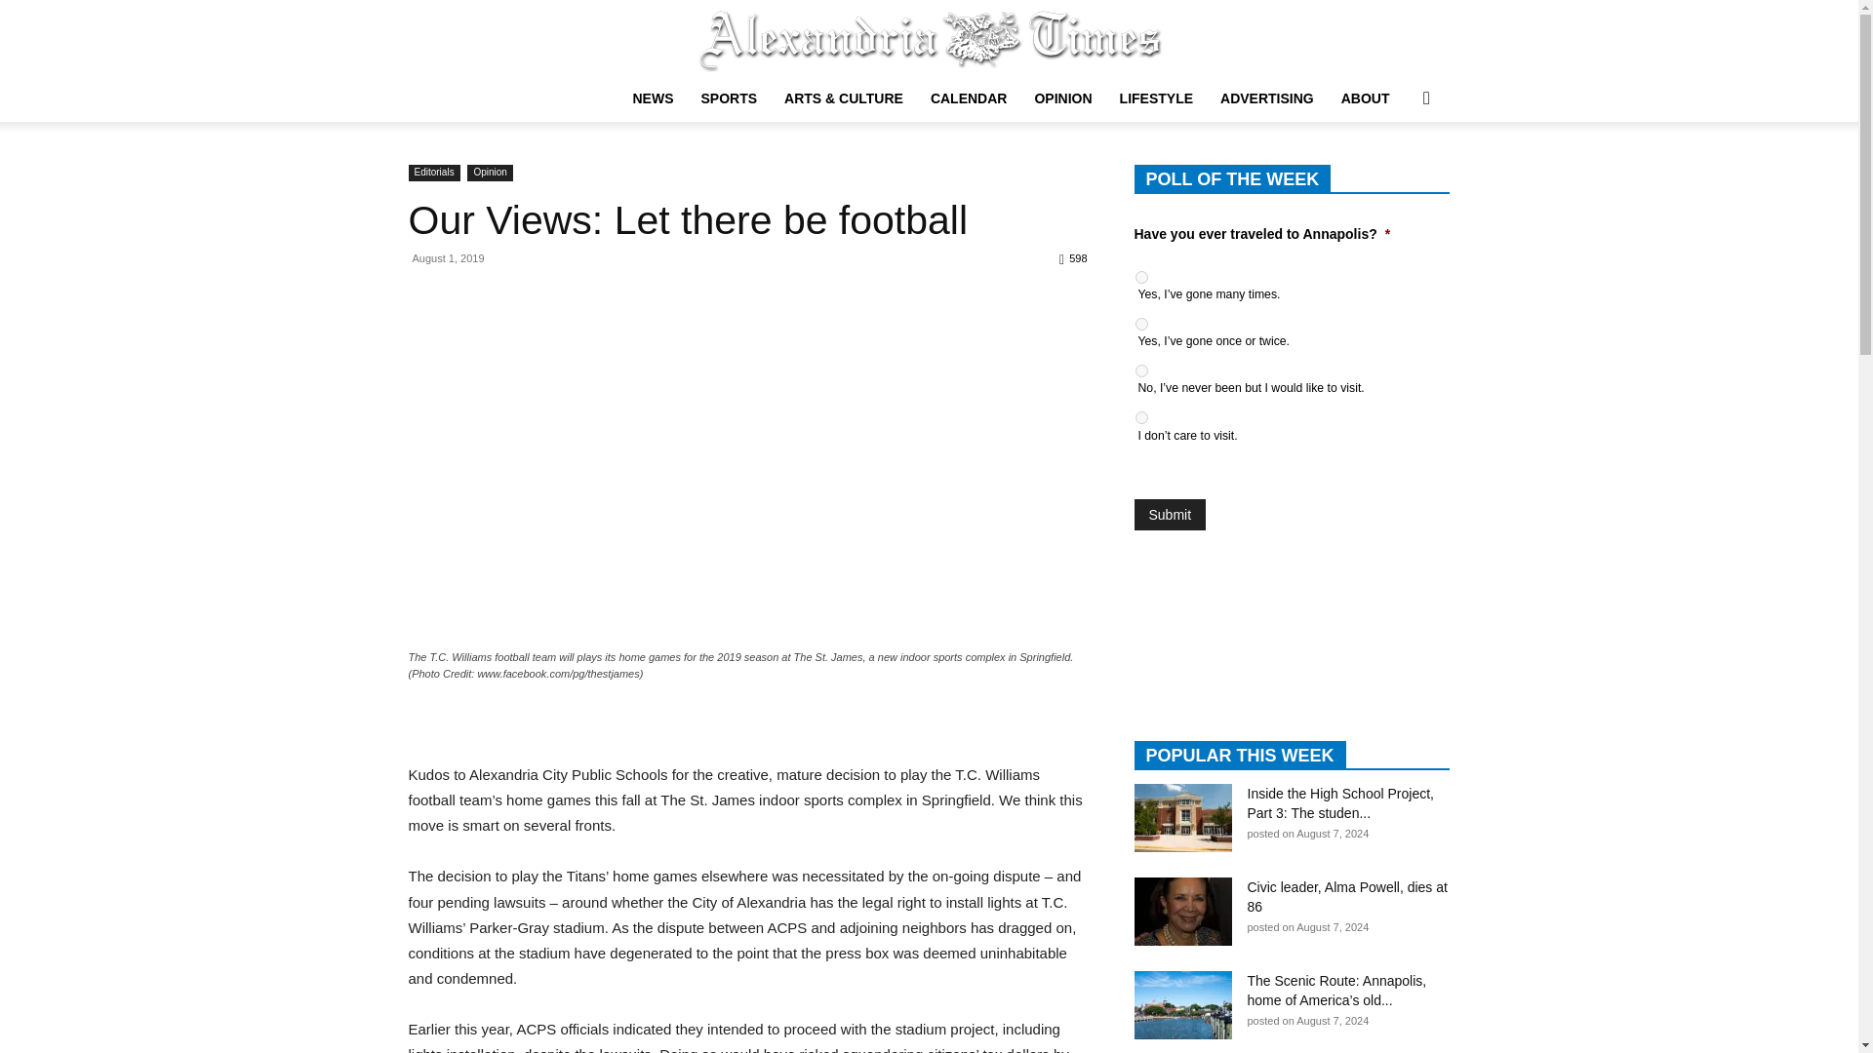  I want to click on Share on Twitter, so click(488, 735).